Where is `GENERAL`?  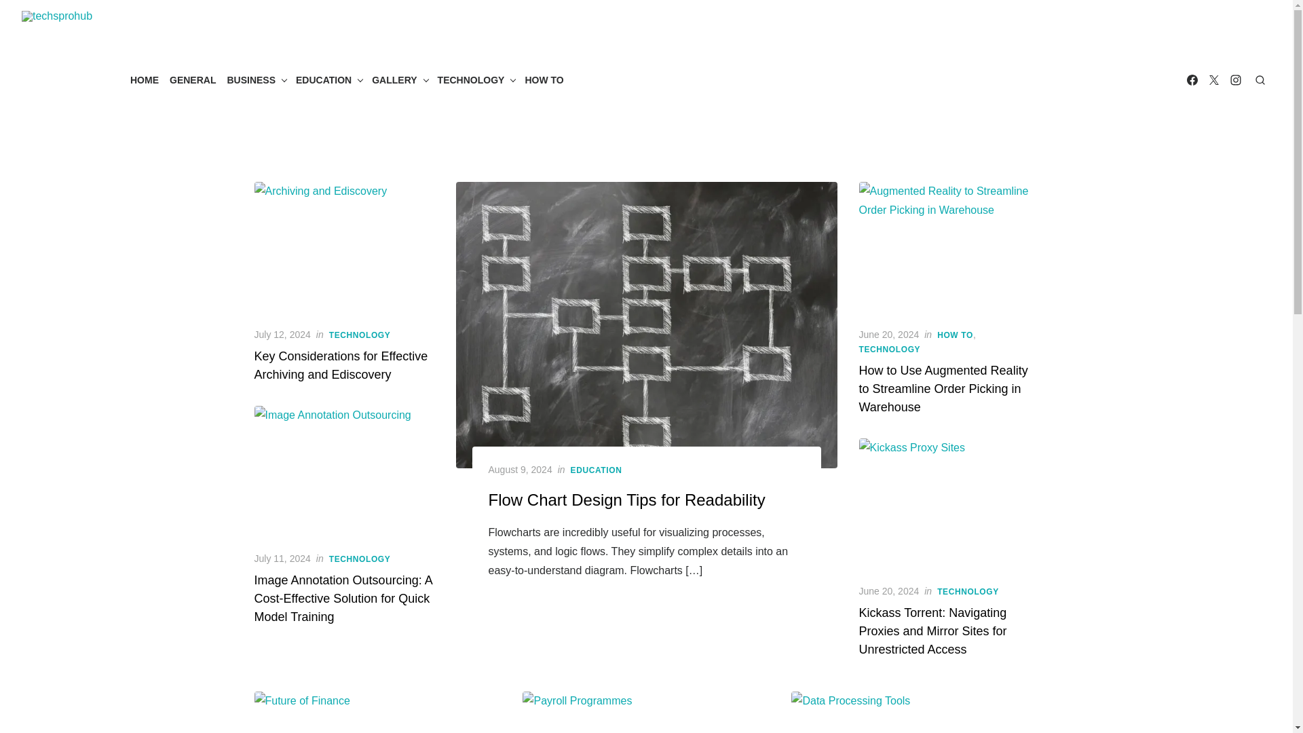
GENERAL is located at coordinates (193, 79).